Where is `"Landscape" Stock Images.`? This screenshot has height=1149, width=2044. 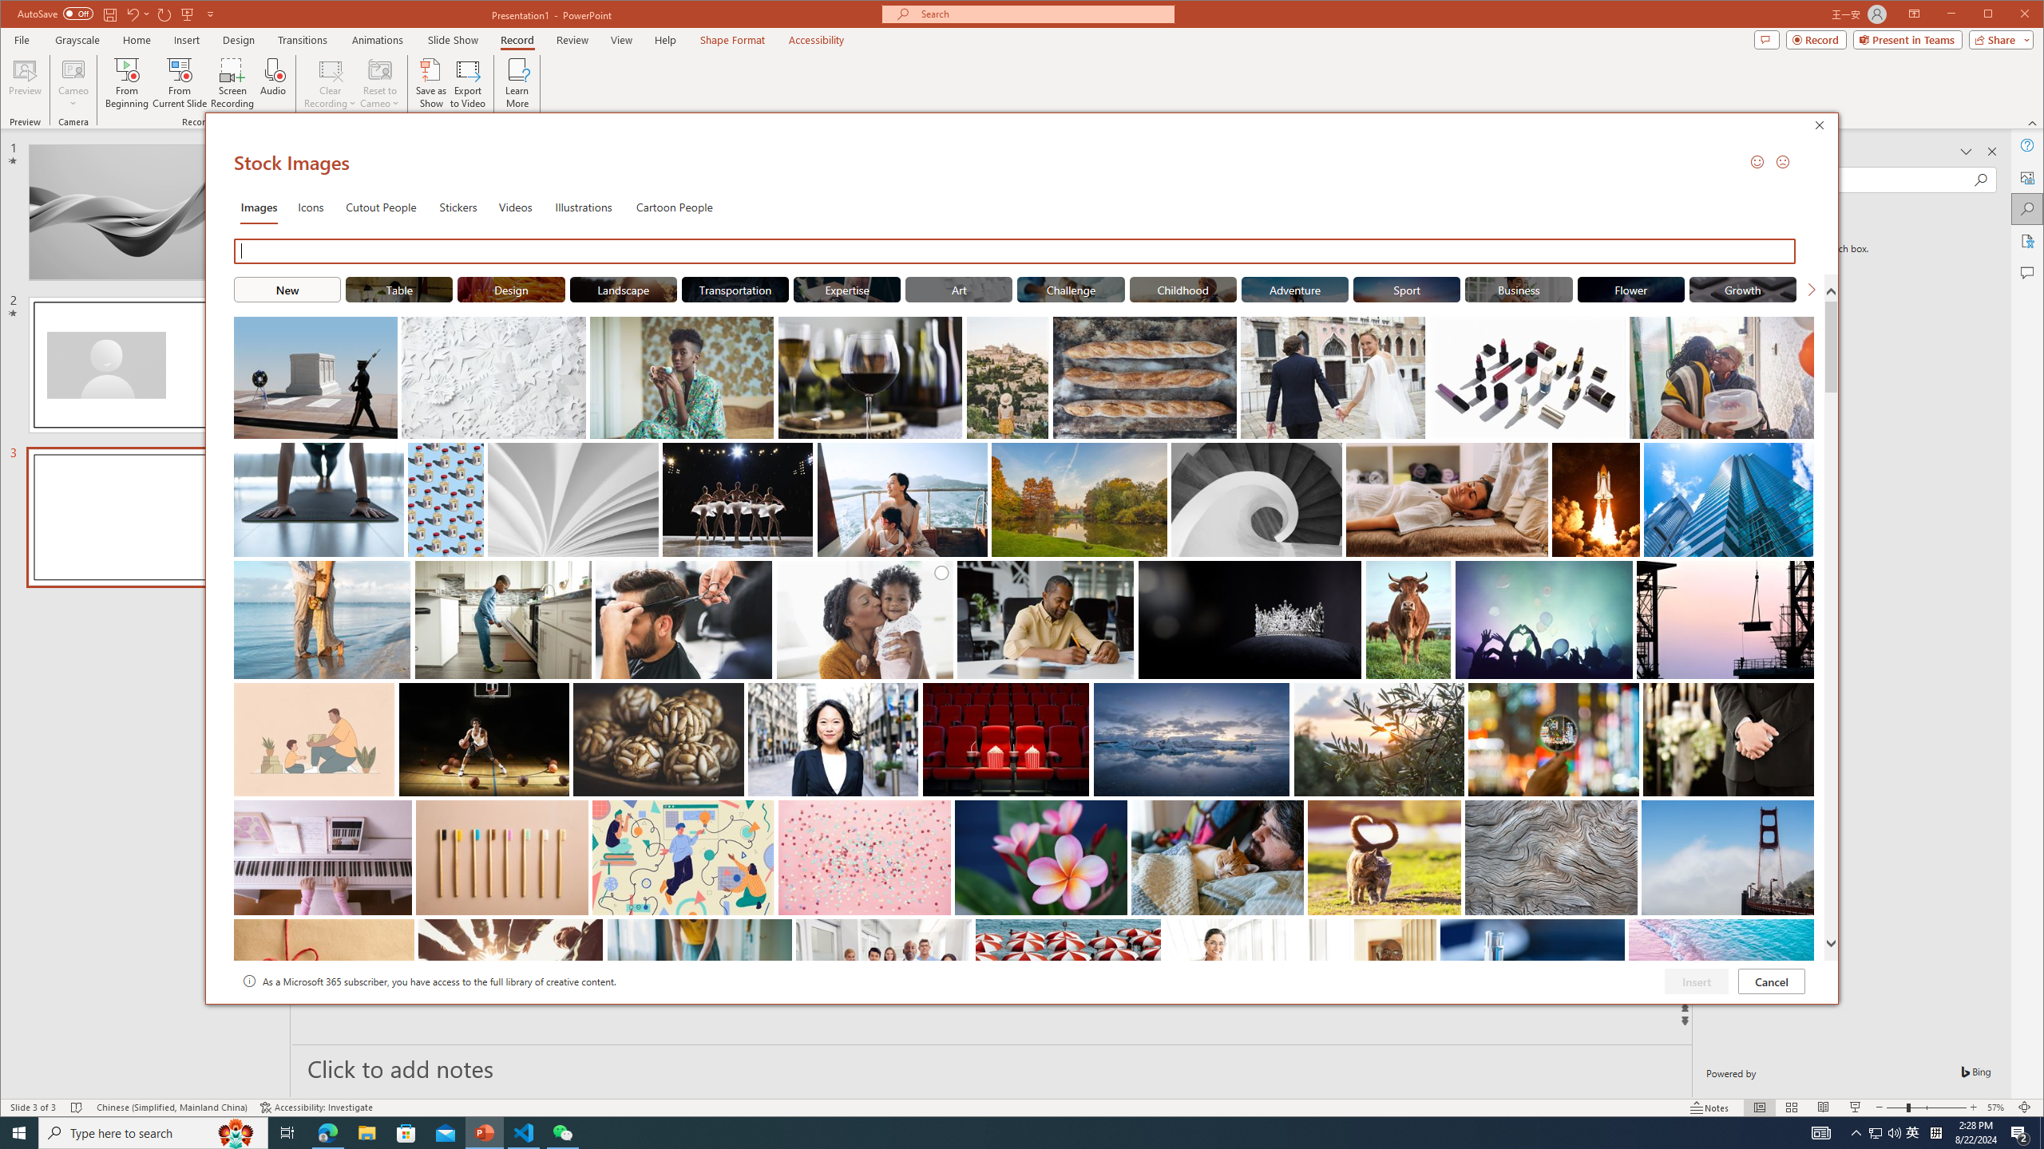 "Landscape" Stock Images. is located at coordinates (623, 289).